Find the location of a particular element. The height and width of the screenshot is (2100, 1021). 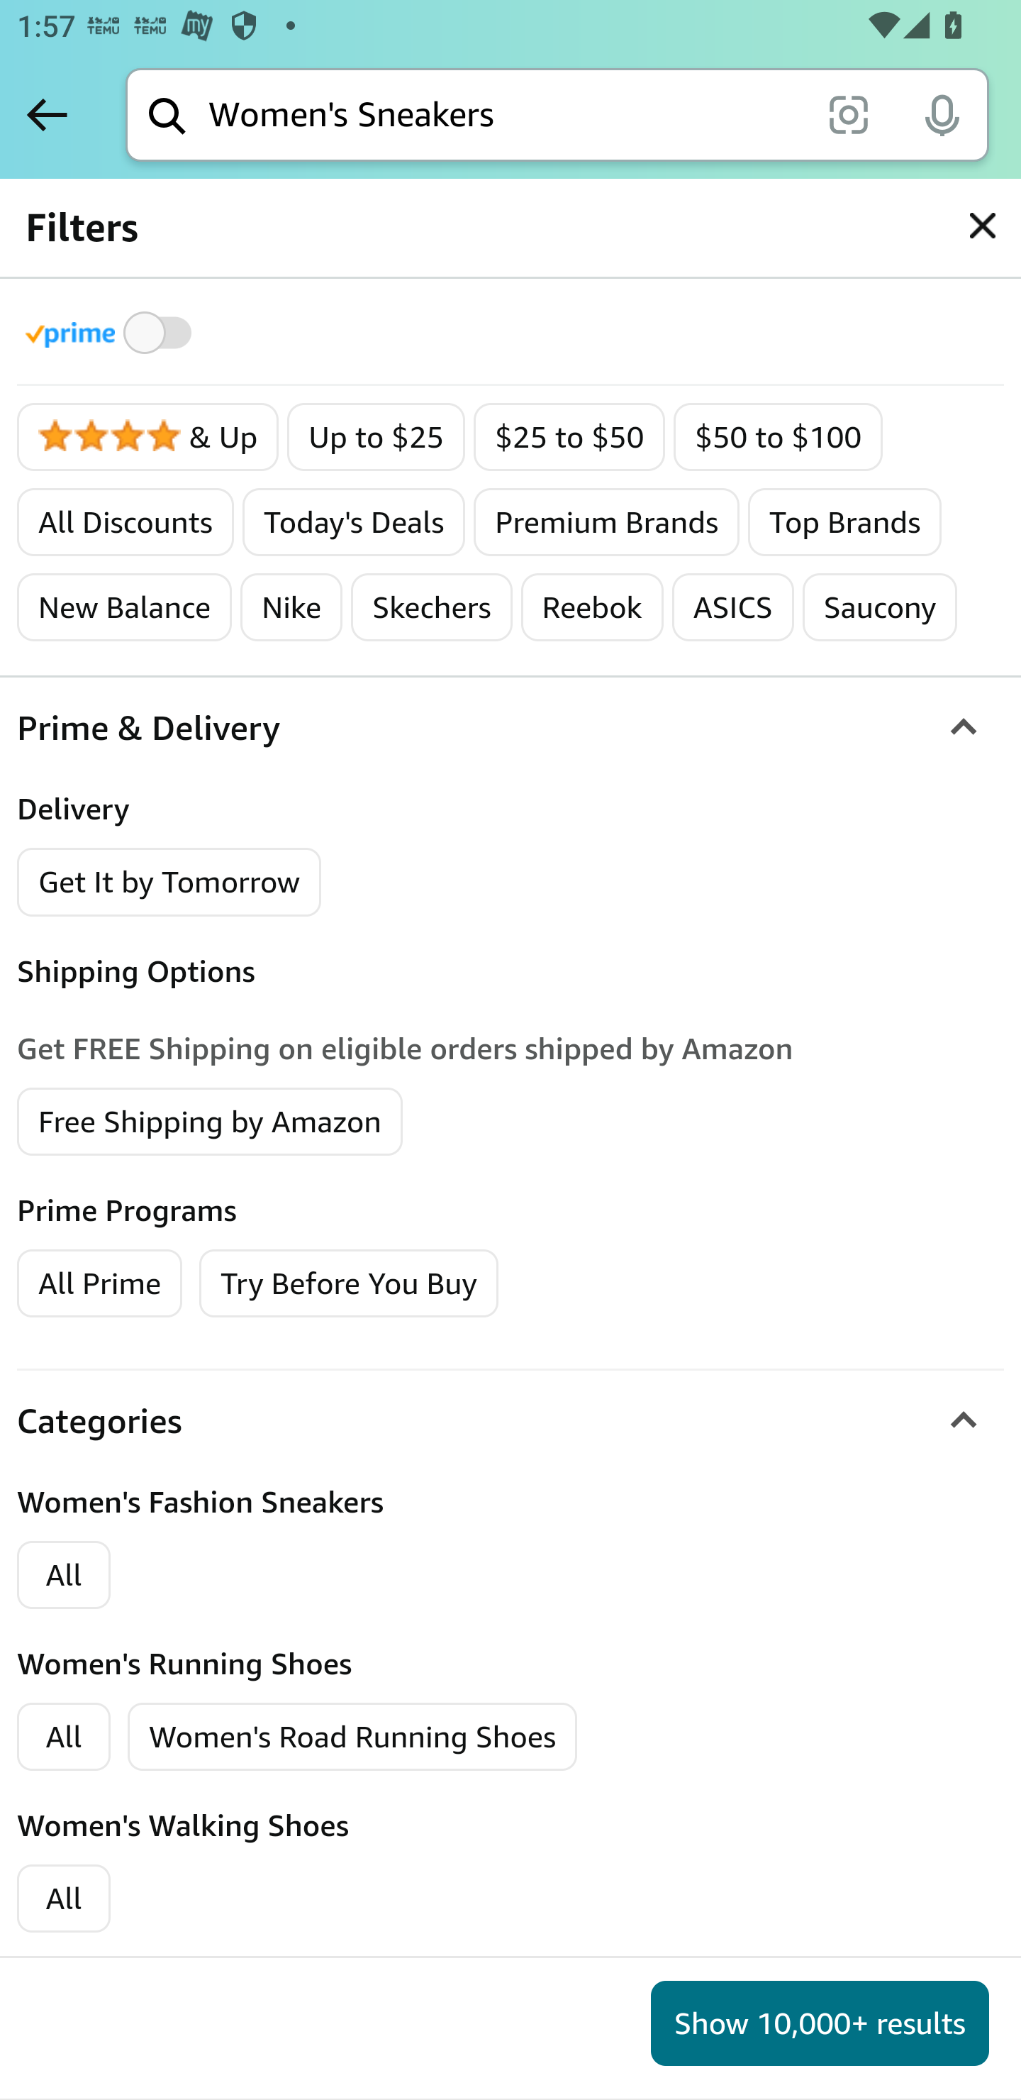

All Discounts is located at coordinates (125, 522).